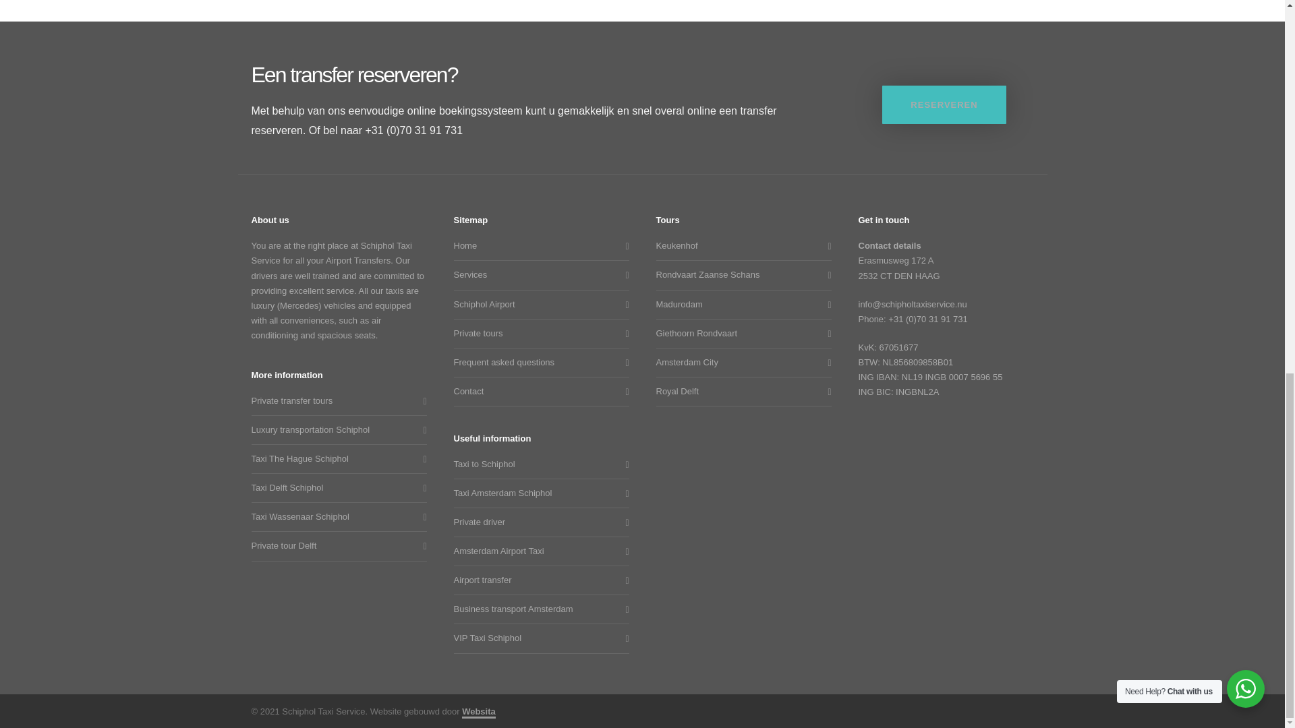 The width and height of the screenshot is (1295, 728). I want to click on Home, so click(537, 245).